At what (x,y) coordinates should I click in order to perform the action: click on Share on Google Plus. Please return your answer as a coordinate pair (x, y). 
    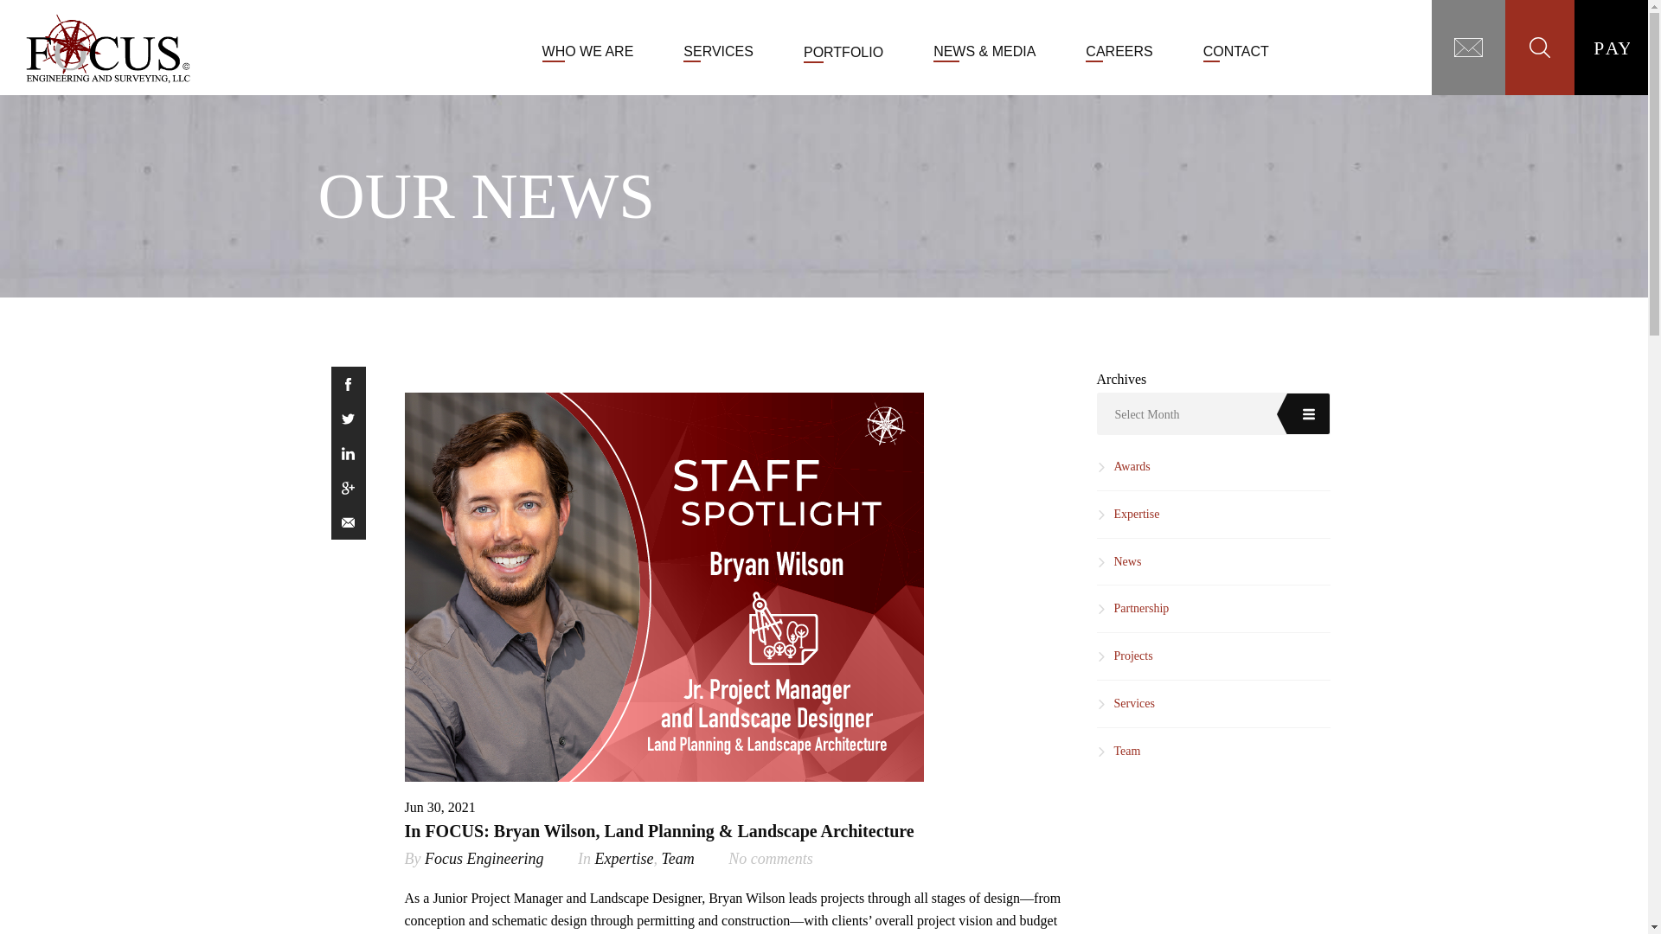
    Looking at the image, I should click on (348, 488).